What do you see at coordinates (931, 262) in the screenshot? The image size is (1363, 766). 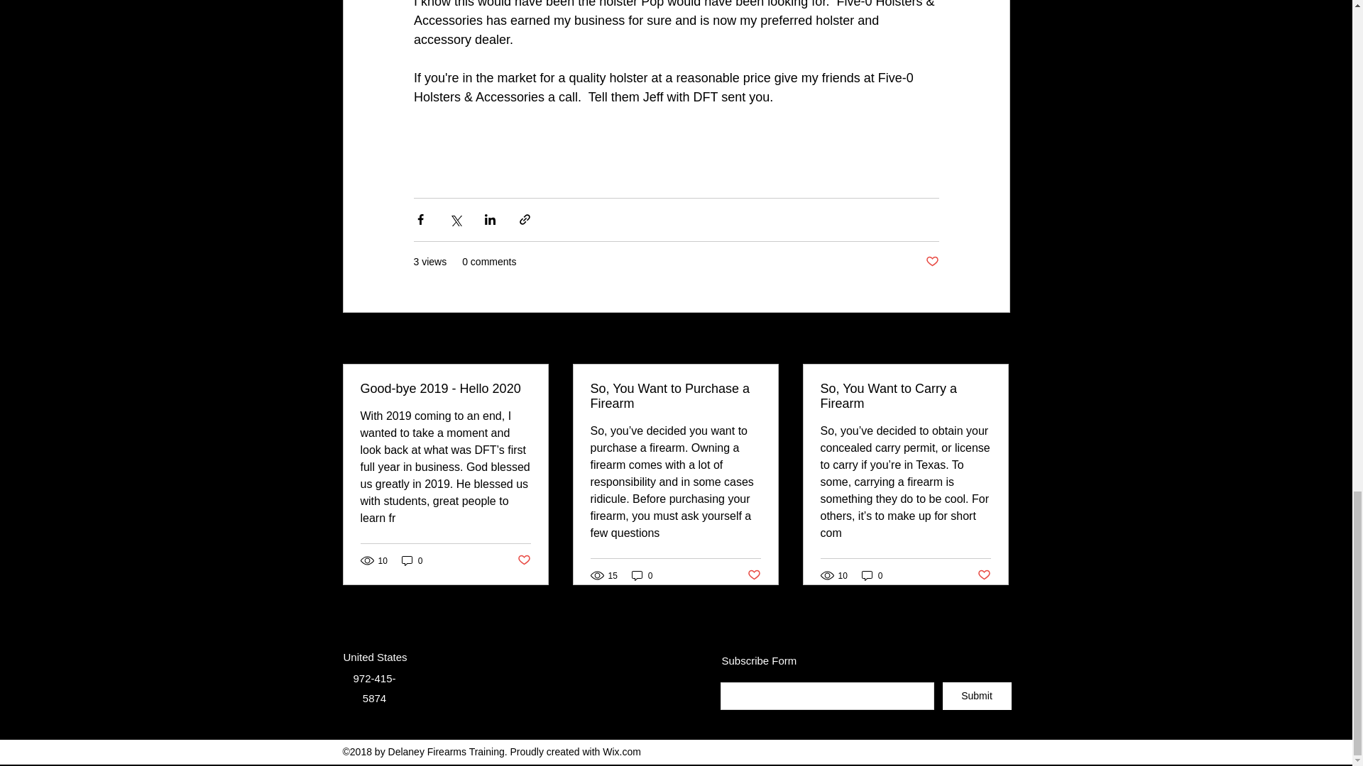 I see `Post not marked as liked` at bounding box center [931, 262].